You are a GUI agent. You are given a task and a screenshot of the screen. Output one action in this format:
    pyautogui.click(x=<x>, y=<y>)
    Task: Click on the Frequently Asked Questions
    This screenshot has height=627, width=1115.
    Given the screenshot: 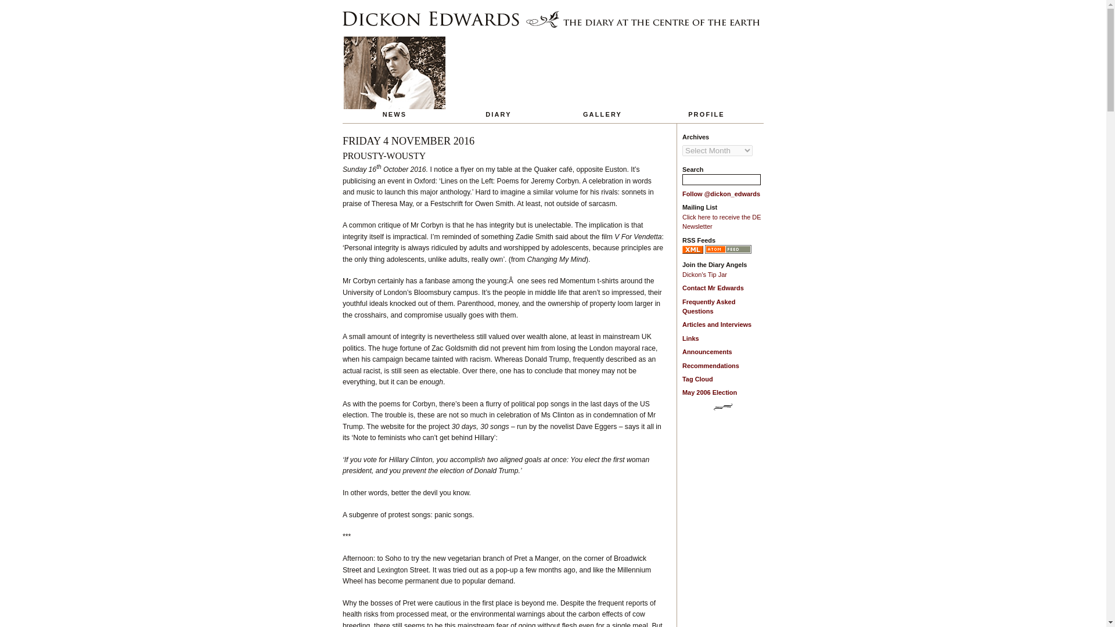 What is the action you would take?
    pyautogui.click(x=708, y=307)
    